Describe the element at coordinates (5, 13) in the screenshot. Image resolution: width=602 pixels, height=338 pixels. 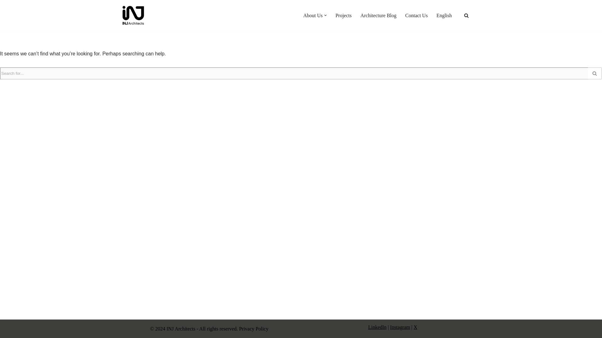
I see `Skip to content` at that location.